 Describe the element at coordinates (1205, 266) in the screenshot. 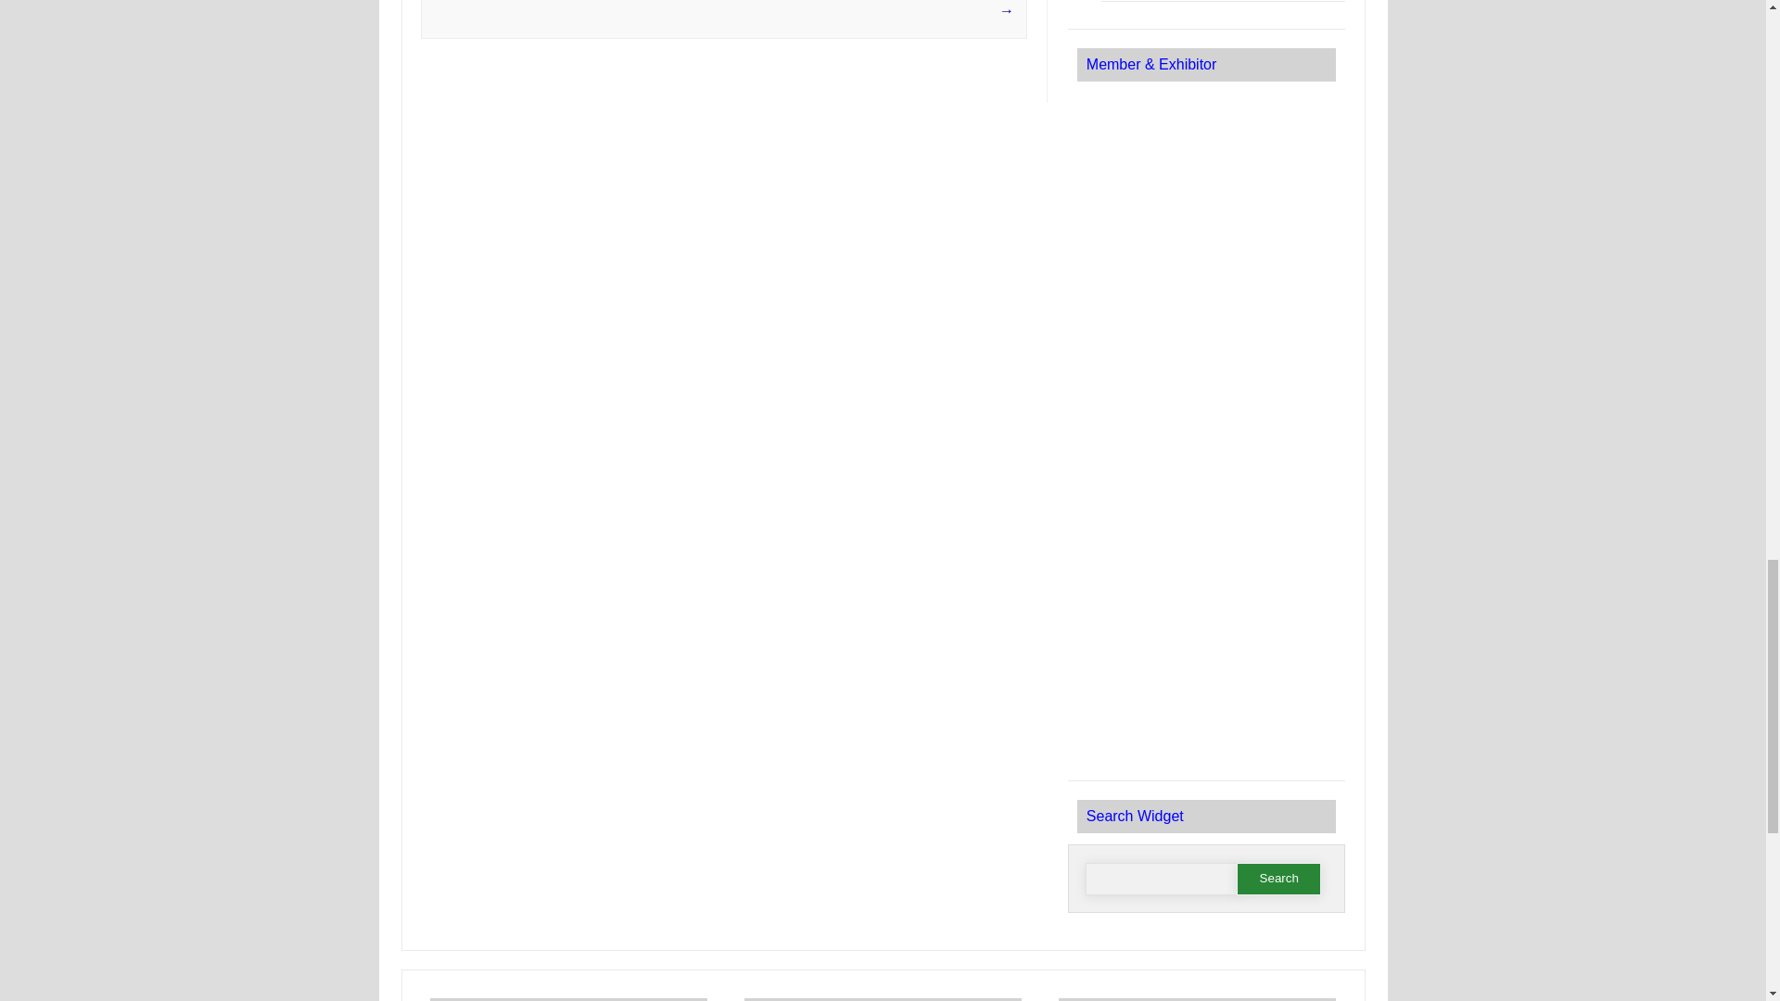

I see `National Restaurant Association Trade Show` at that location.